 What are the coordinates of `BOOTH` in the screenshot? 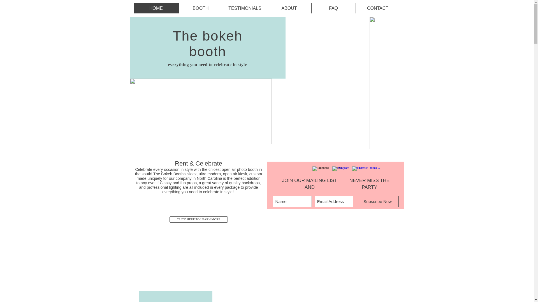 It's located at (200, 8).